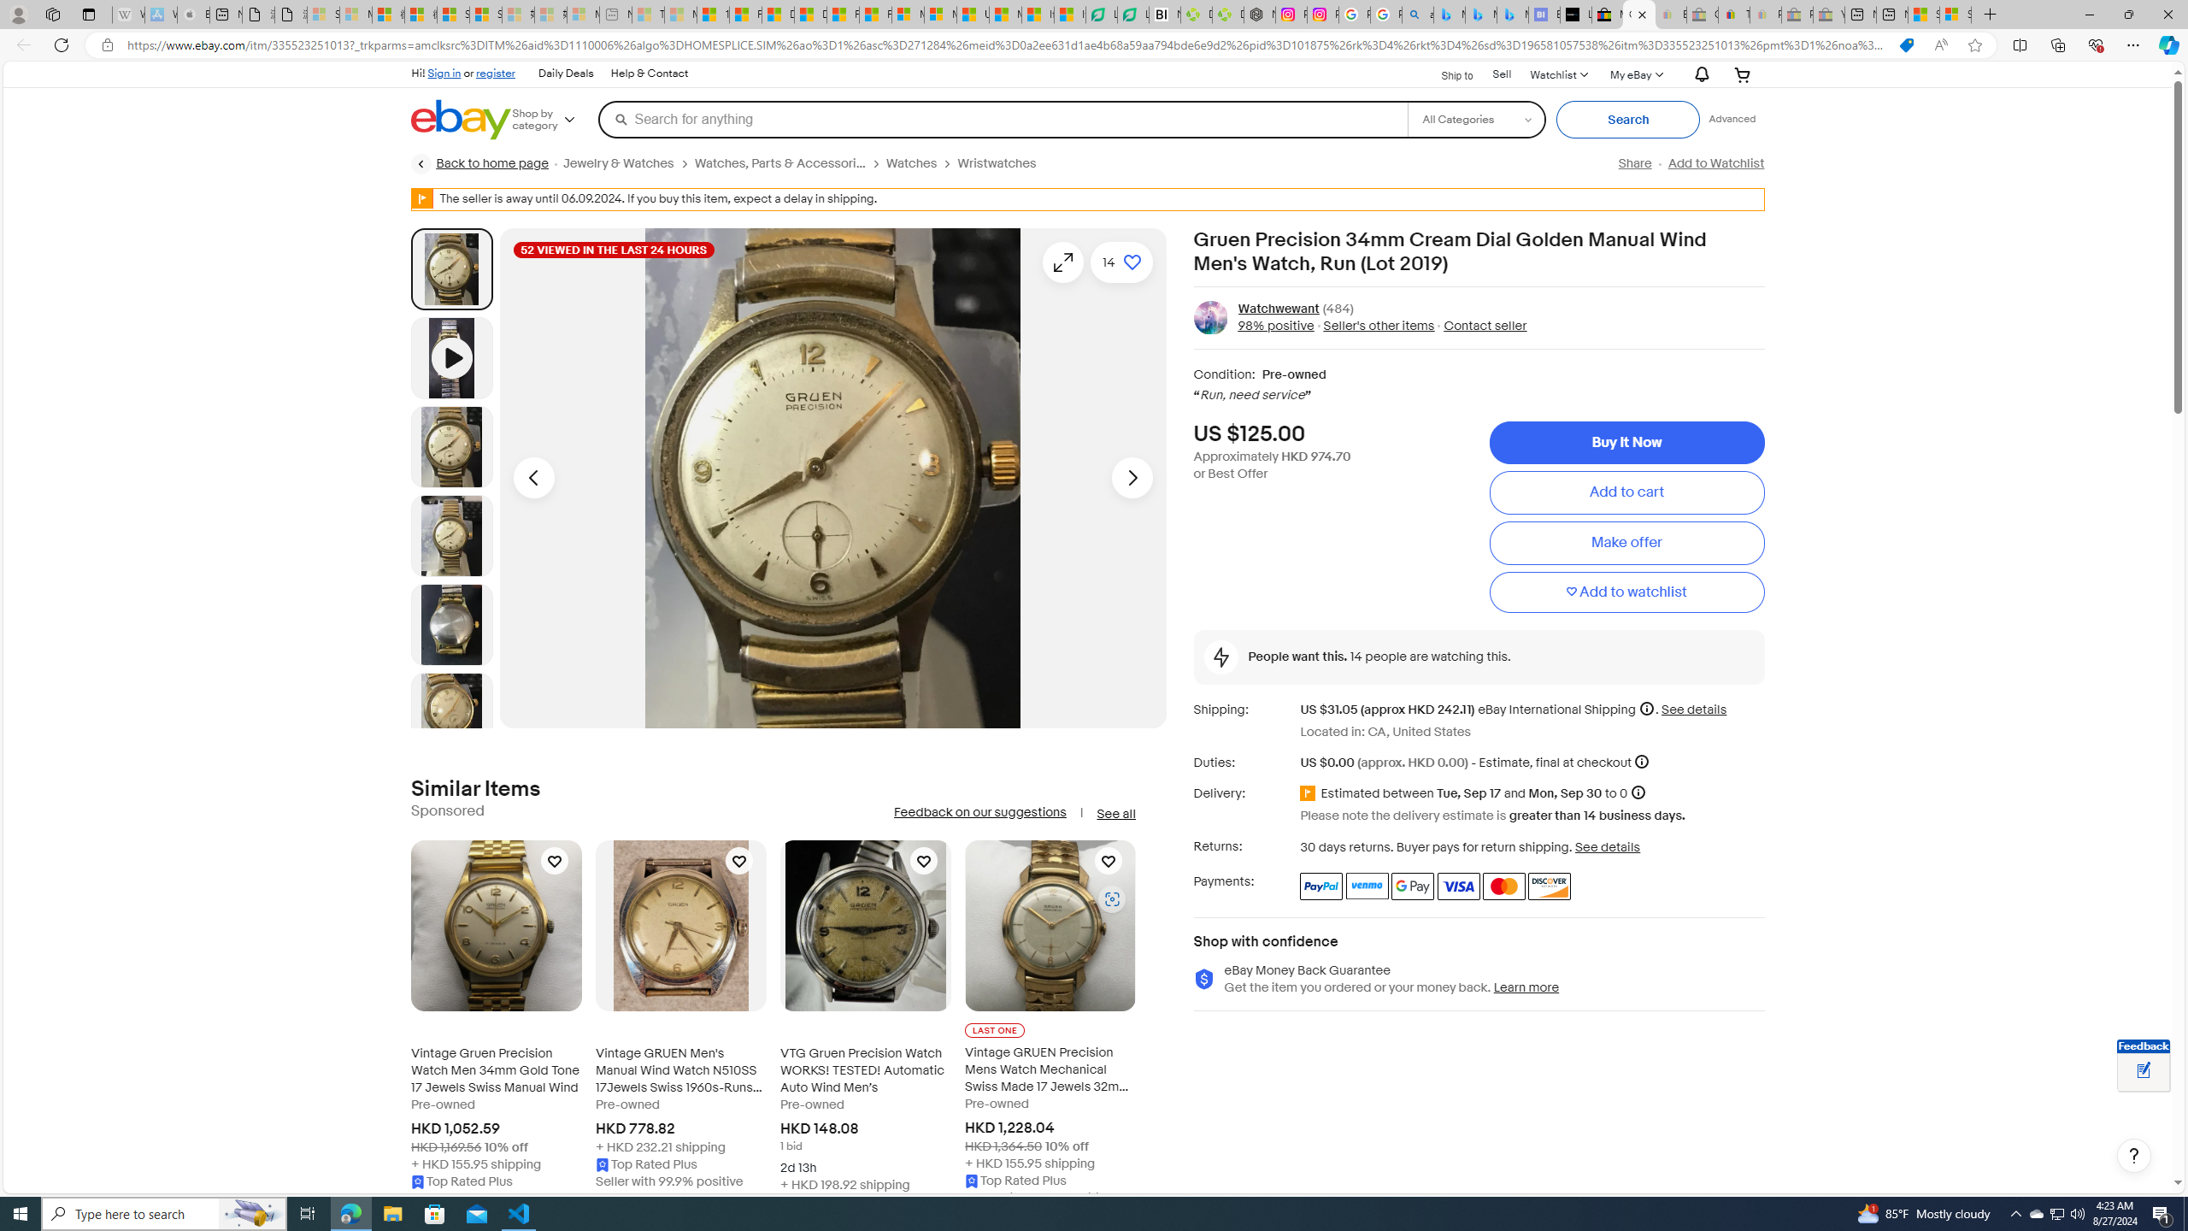  Describe the element at coordinates (617, 163) in the screenshot. I see `Jewelry & Watches` at that location.